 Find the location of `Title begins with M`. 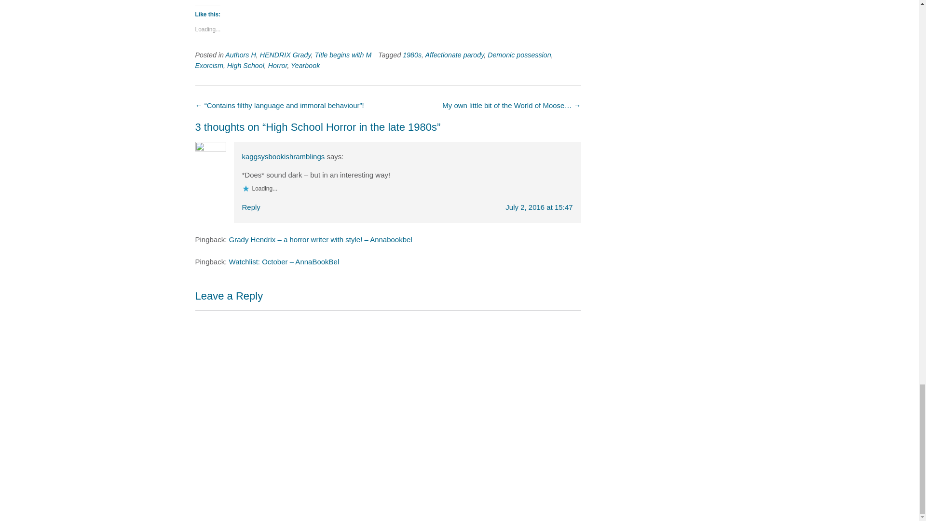

Title begins with M is located at coordinates (342, 55).